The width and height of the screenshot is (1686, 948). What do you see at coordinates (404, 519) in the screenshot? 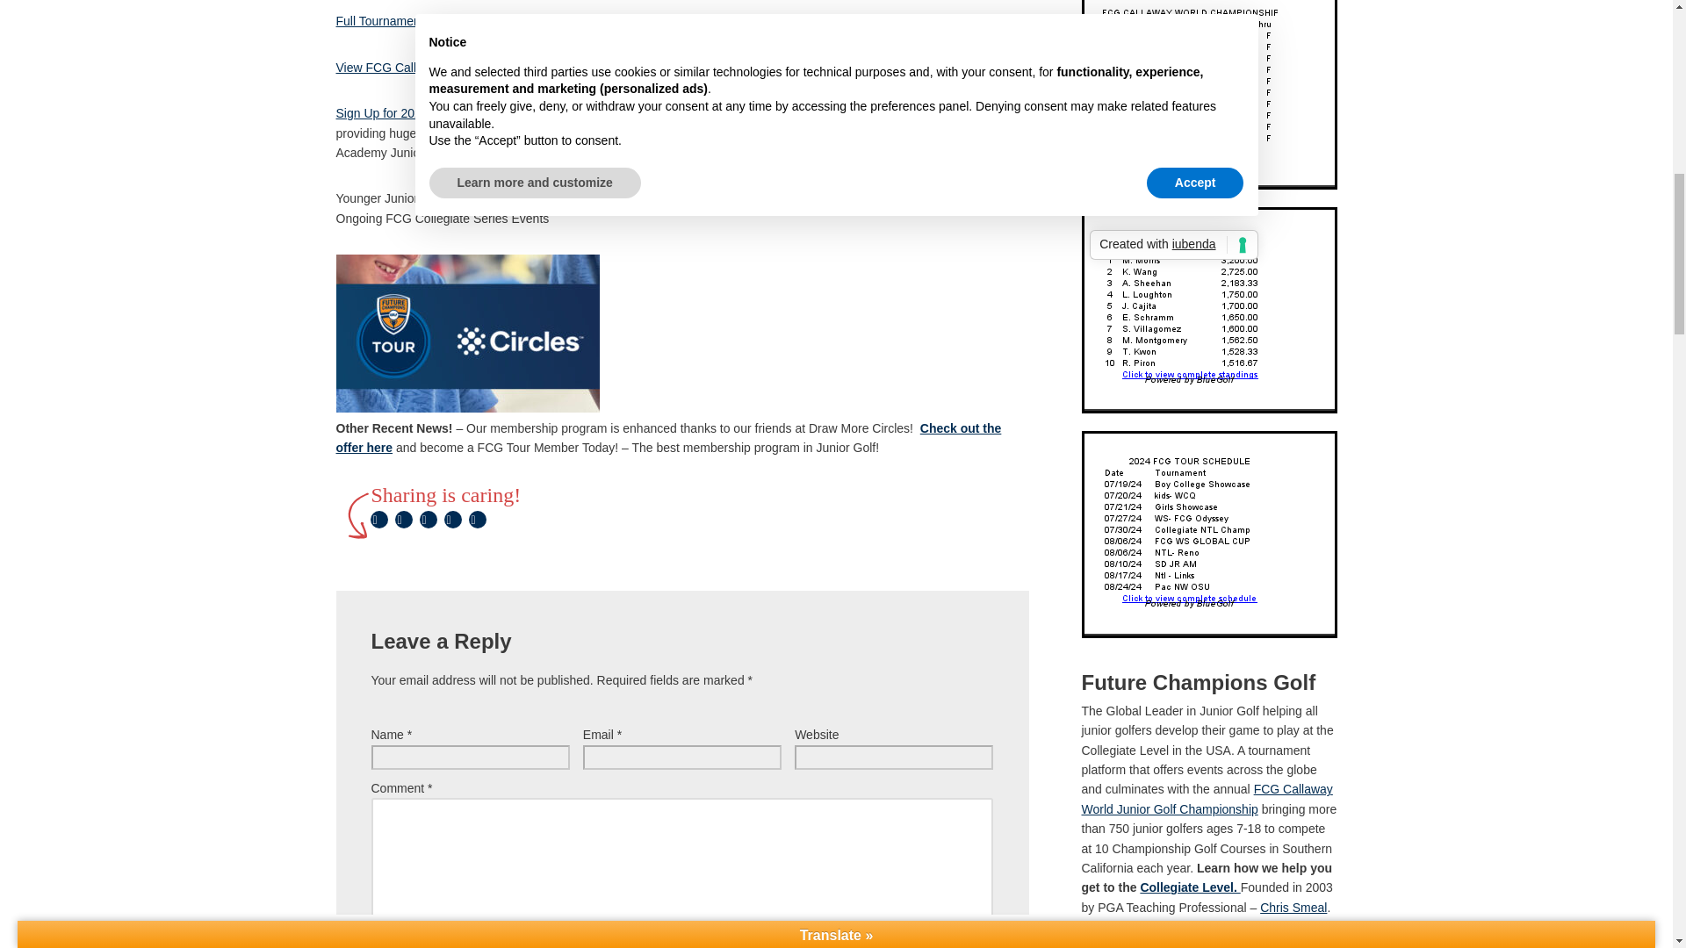
I see `Facebook` at bounding box center [404, 519].